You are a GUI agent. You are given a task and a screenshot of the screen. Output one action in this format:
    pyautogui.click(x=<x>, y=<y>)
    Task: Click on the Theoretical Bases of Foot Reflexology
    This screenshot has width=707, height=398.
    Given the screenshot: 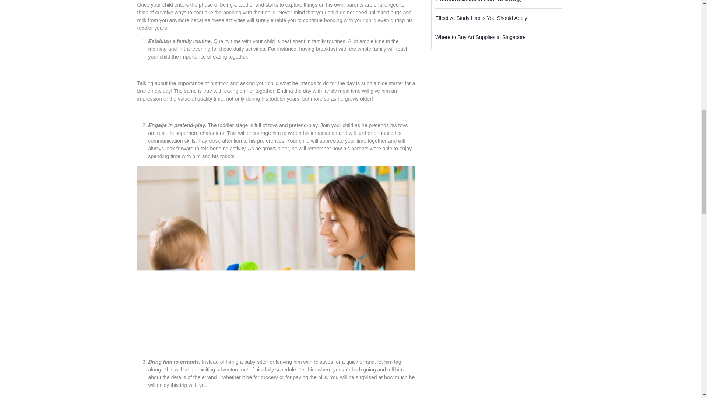 What is the action you would take?
    pyautogui.click(x=479, y=1)
    